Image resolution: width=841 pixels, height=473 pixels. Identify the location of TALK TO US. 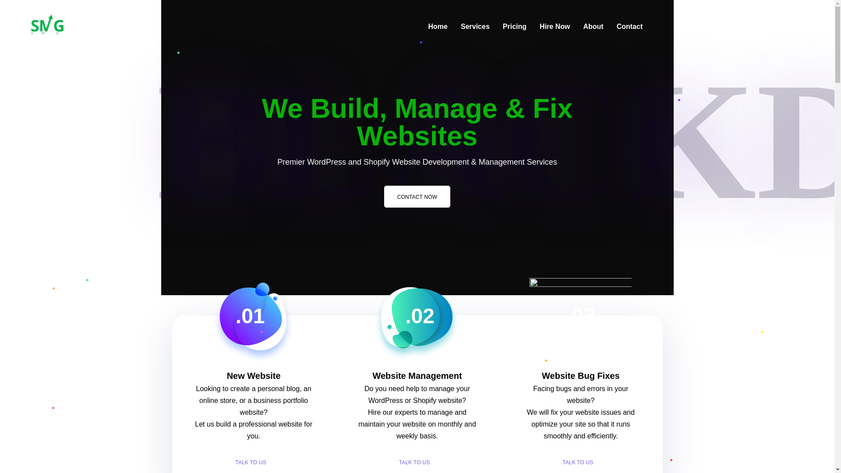
(580, 462).